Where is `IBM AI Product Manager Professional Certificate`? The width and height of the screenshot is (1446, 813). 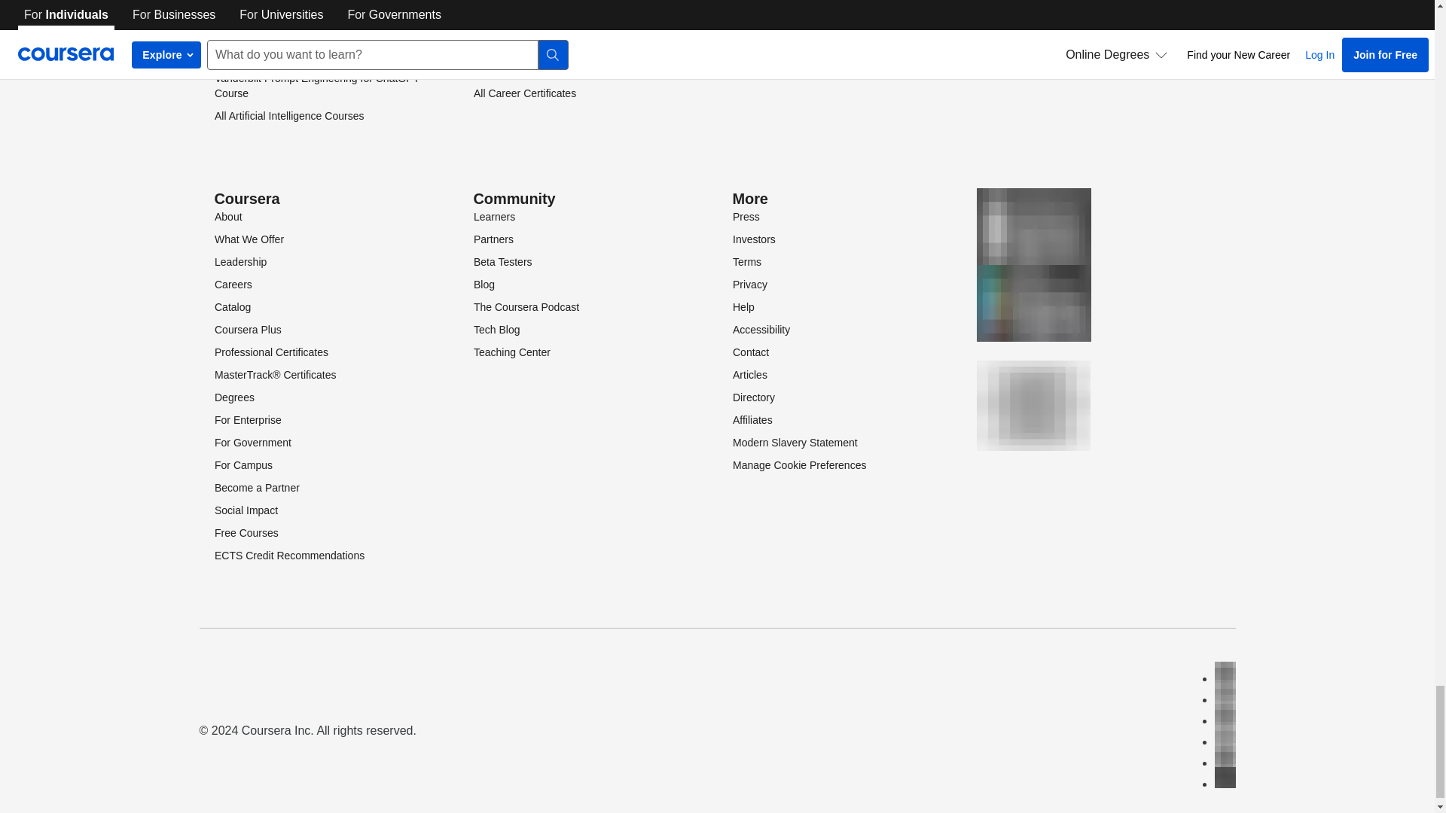 IBM AI Product Manager Professional Certificate is located at coordinates (301, 26).